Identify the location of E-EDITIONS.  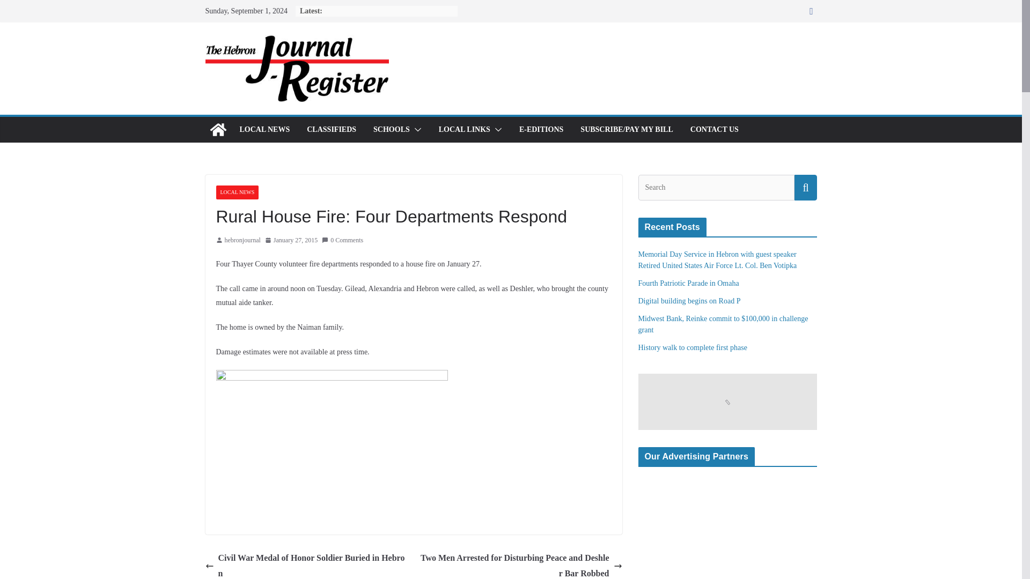
(541, 129).